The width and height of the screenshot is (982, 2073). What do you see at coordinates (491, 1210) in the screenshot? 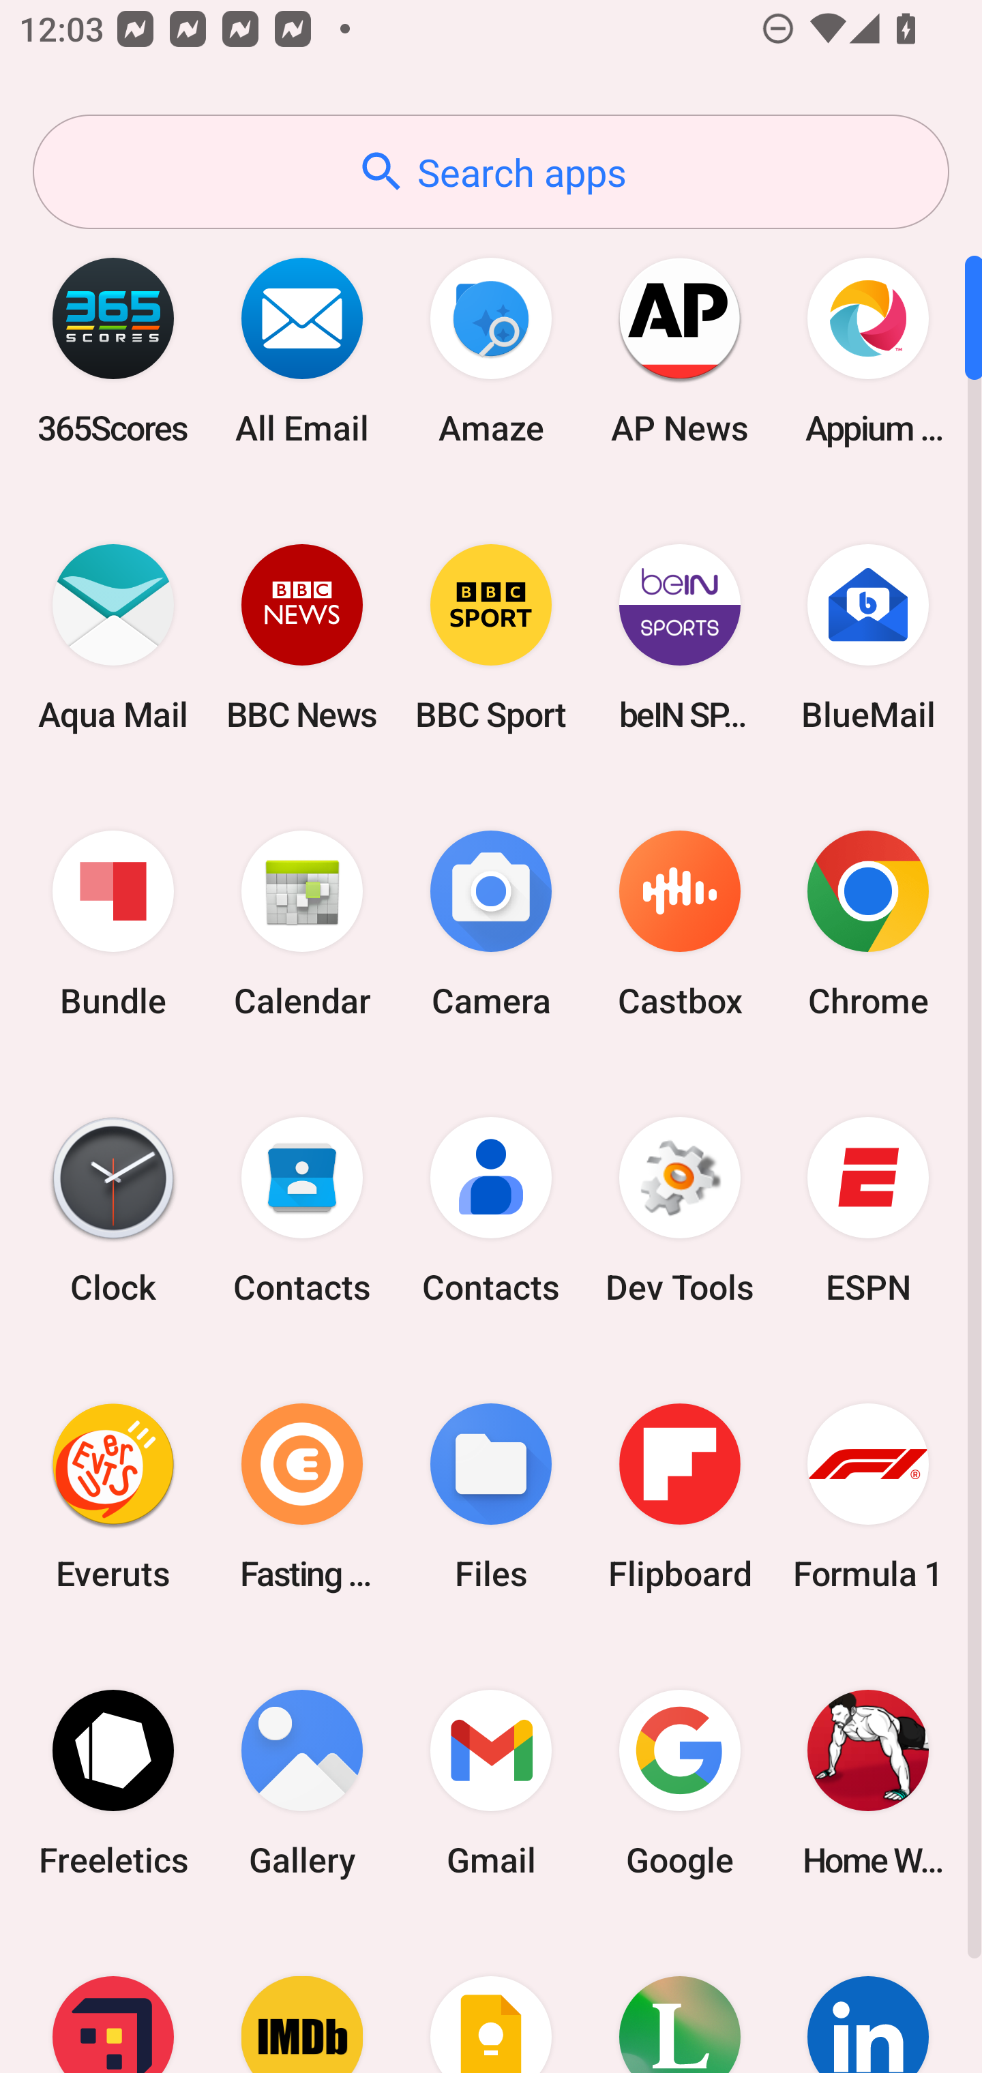
I see `Contacts` at bounding box center [491, 1210].